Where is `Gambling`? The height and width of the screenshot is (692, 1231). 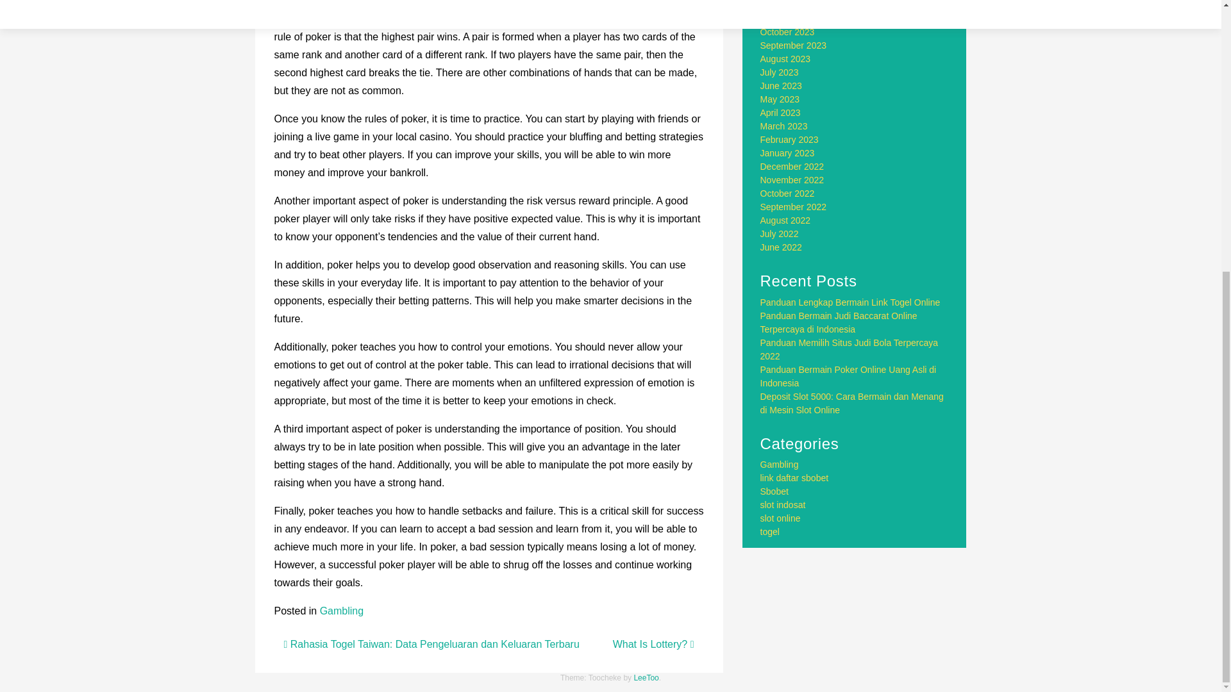 Gambling is located at coordinates (341, 611).